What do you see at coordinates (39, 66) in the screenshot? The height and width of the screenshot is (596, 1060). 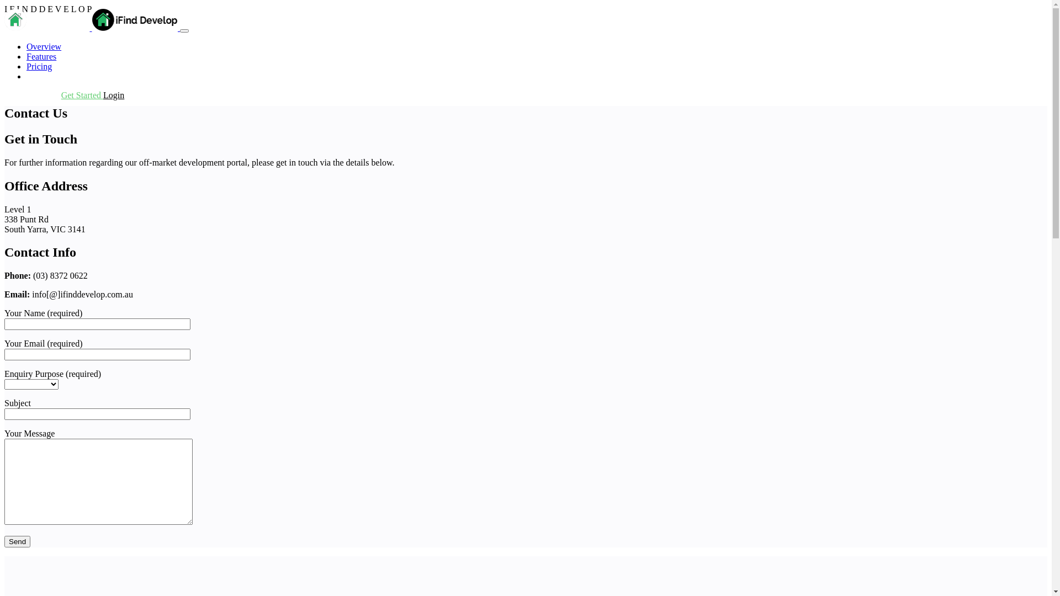 I see `Pricing` at bounding box center [39, 66].